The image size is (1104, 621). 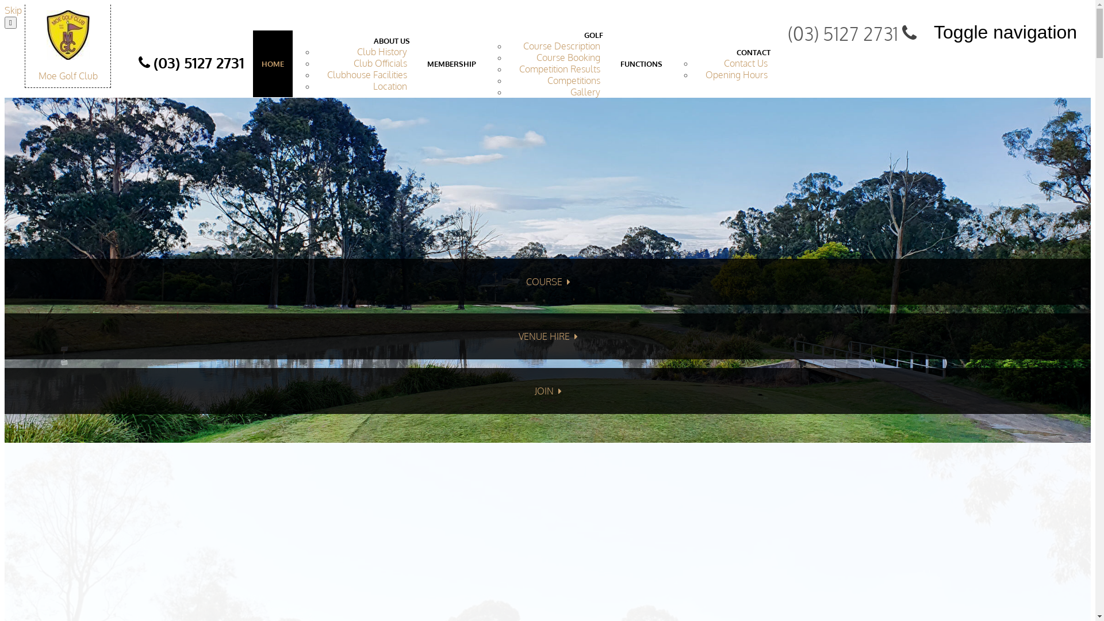 What do you see at coordinates (1008, 32) in the screenshot?
I see `Toggle navigation` at bounding box center [1008, 32].